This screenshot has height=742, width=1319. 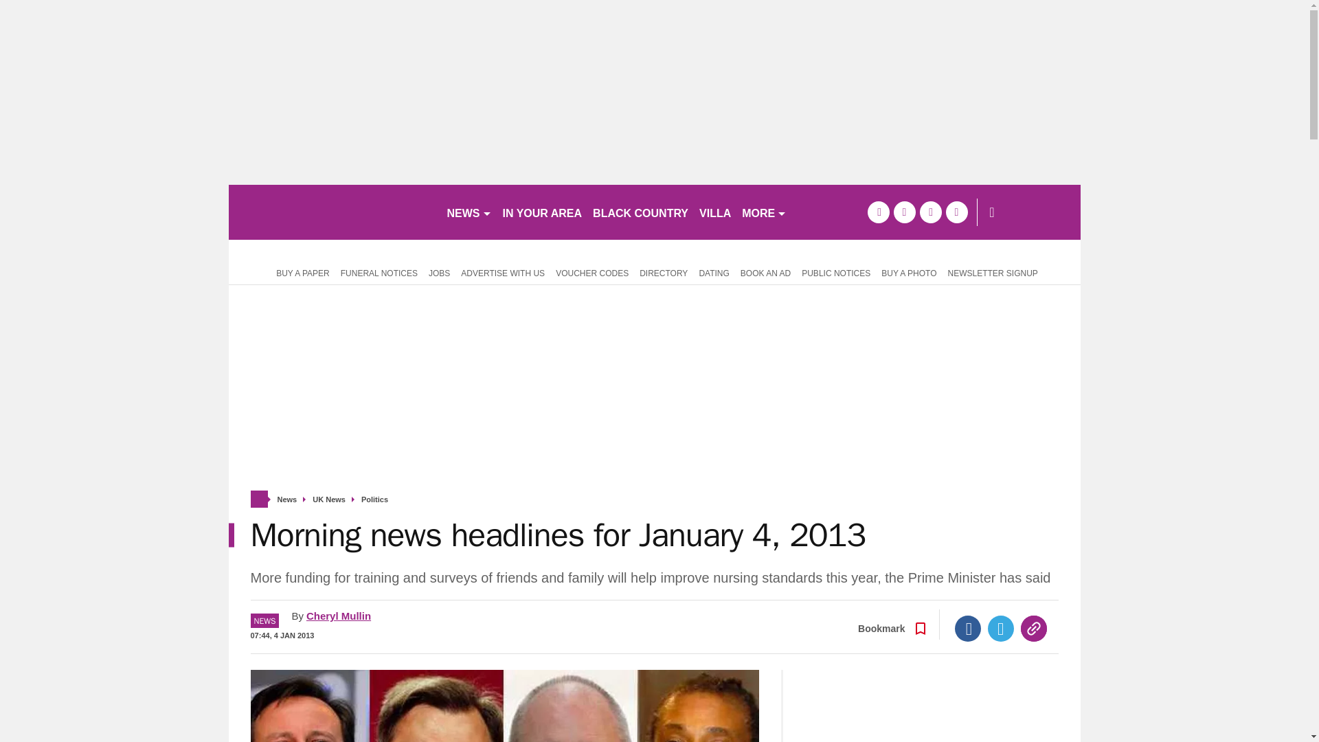 What do you see at coordinates (904, 212) in the screenshot?
I see `twitter` at bounding box center [904, 212].